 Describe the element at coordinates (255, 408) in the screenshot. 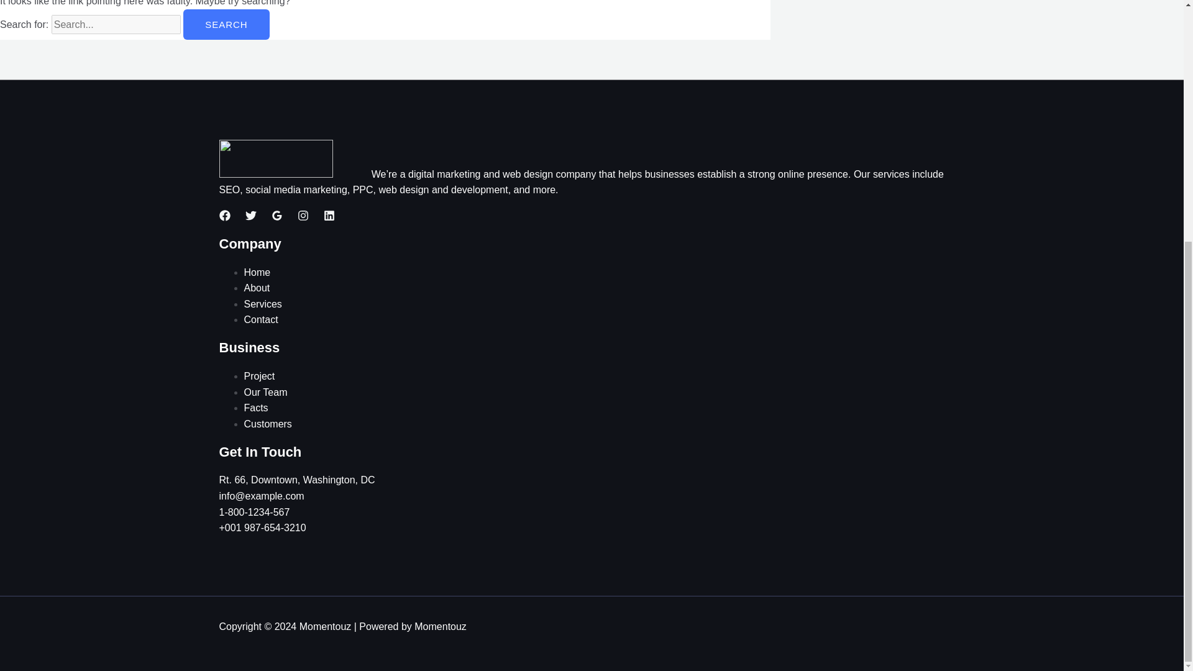

I see `Facts` at that location.